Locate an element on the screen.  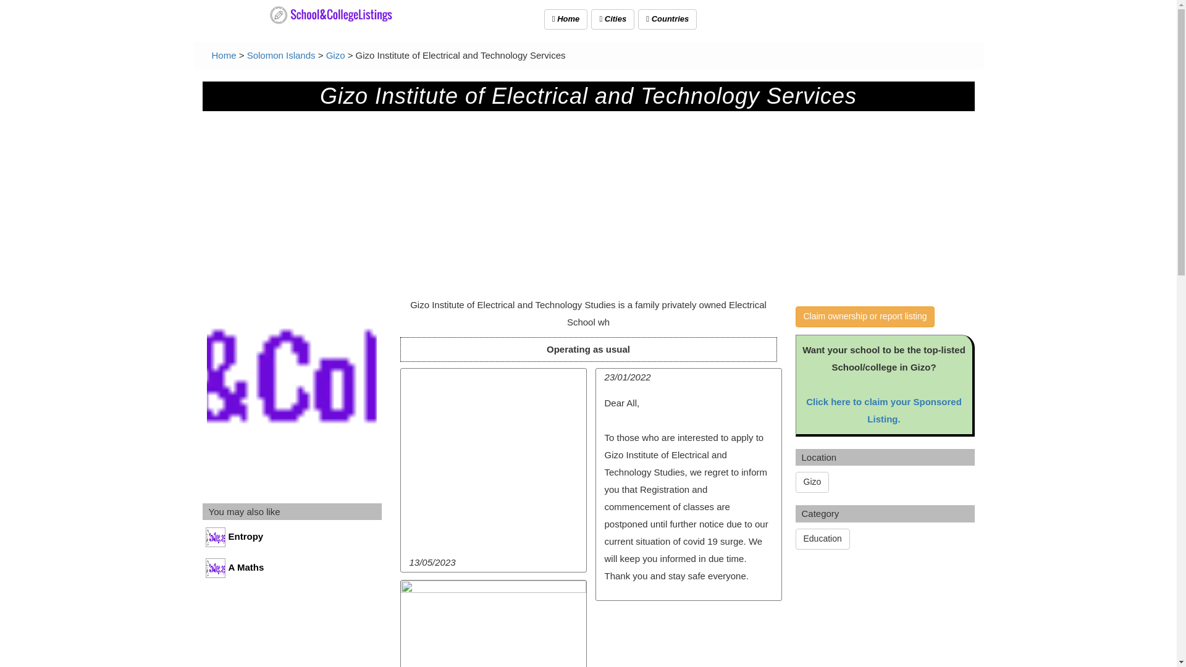
3rd party ad content is located at coordinates (688, 637).